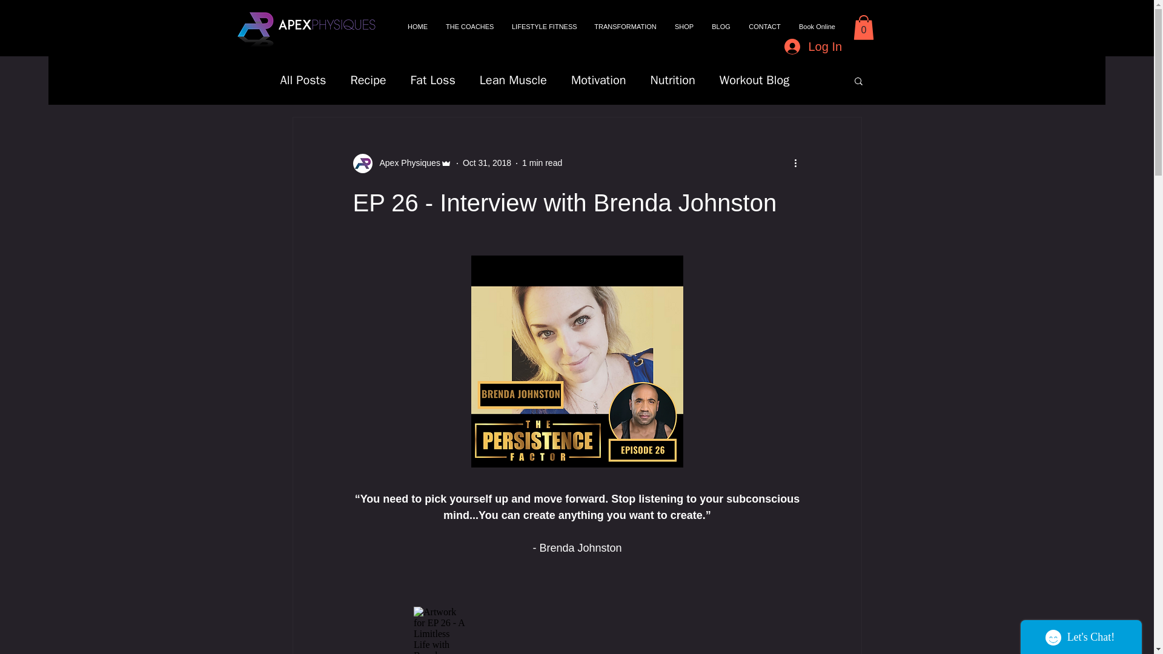 Image resolution: width=1163 pixels, height=654 pixels. I want to click on SHOP, so click(683, 27).